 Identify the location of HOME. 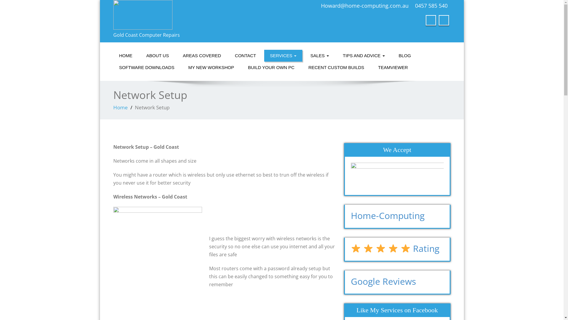
(125, 56).